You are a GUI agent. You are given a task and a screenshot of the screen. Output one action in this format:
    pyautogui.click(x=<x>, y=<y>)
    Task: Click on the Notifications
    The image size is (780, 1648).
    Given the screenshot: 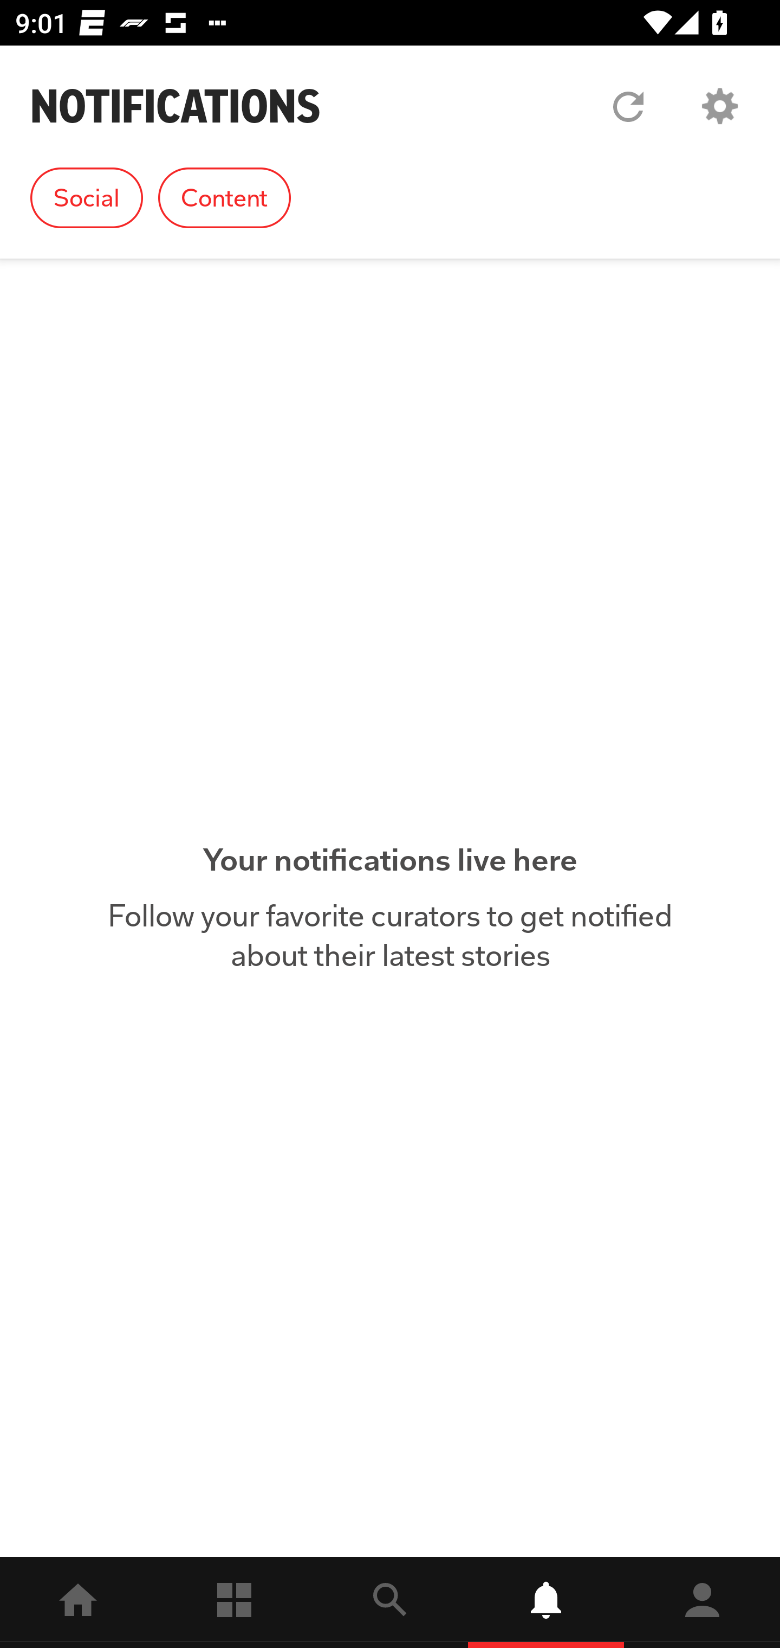 What is the action you would take?
    pyautogui.click(x=546, y=1602)
    